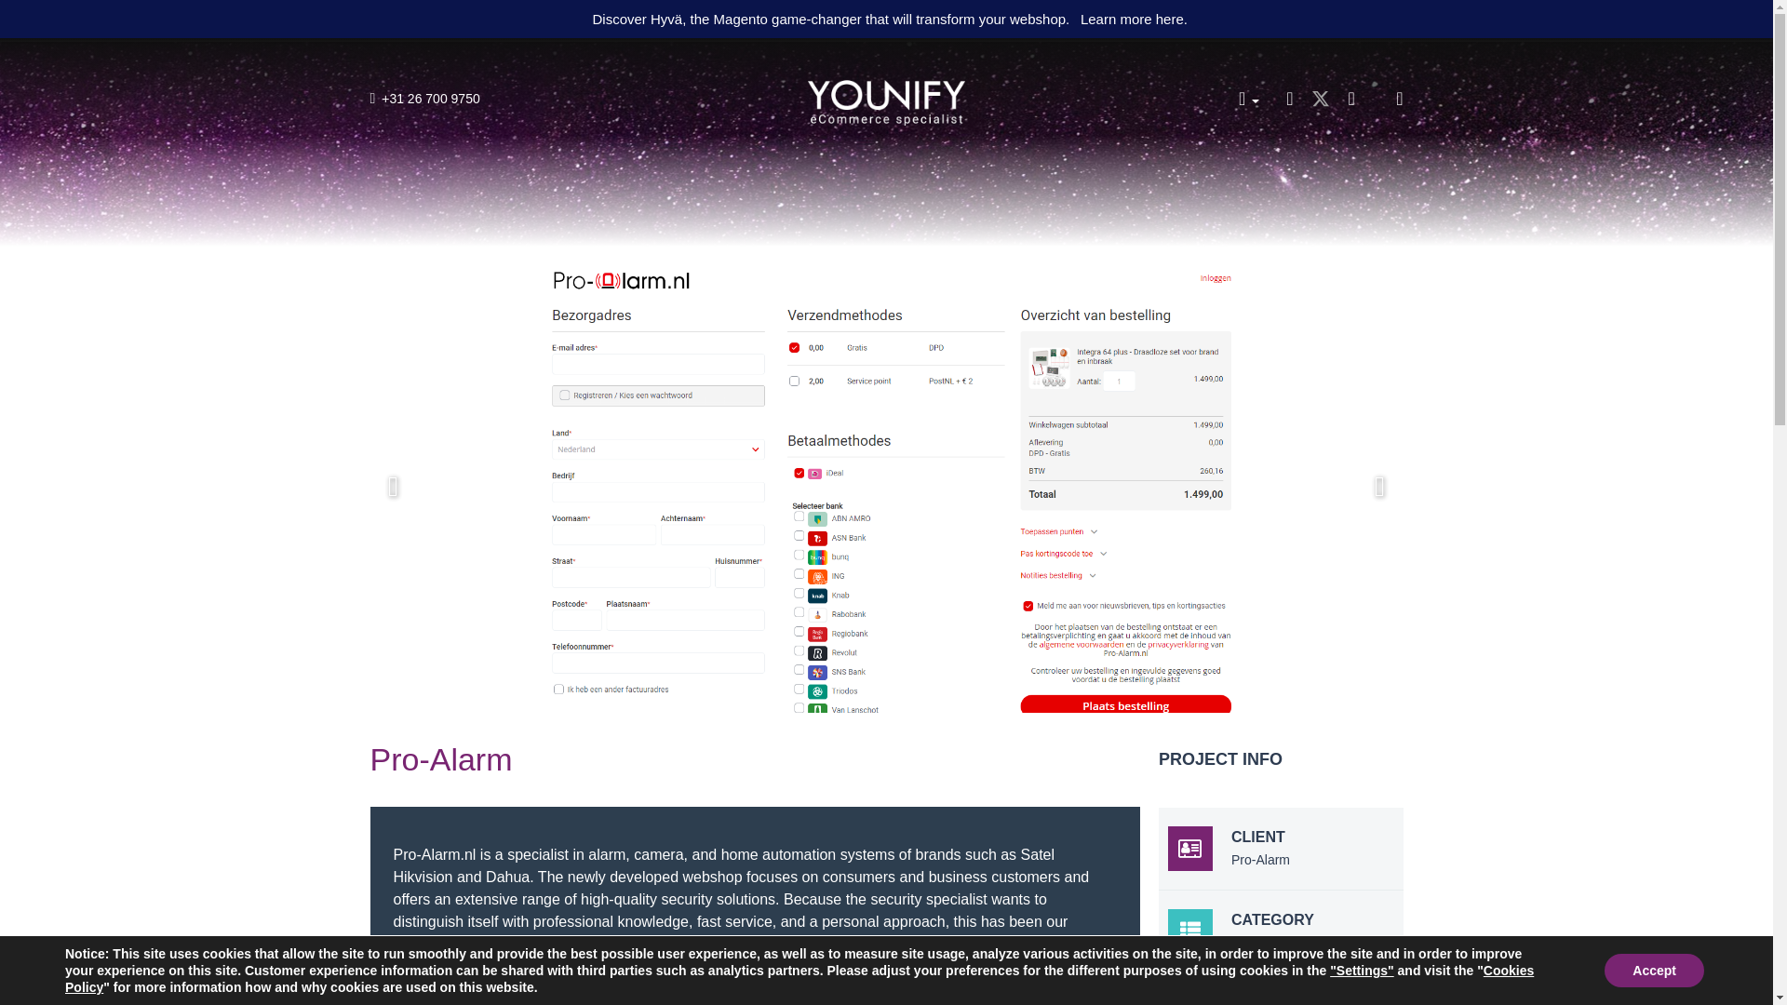  What do you see at coordinates (1655, 970) in the screenshot?
I see `Accept` at bounding box center [1655, 970].